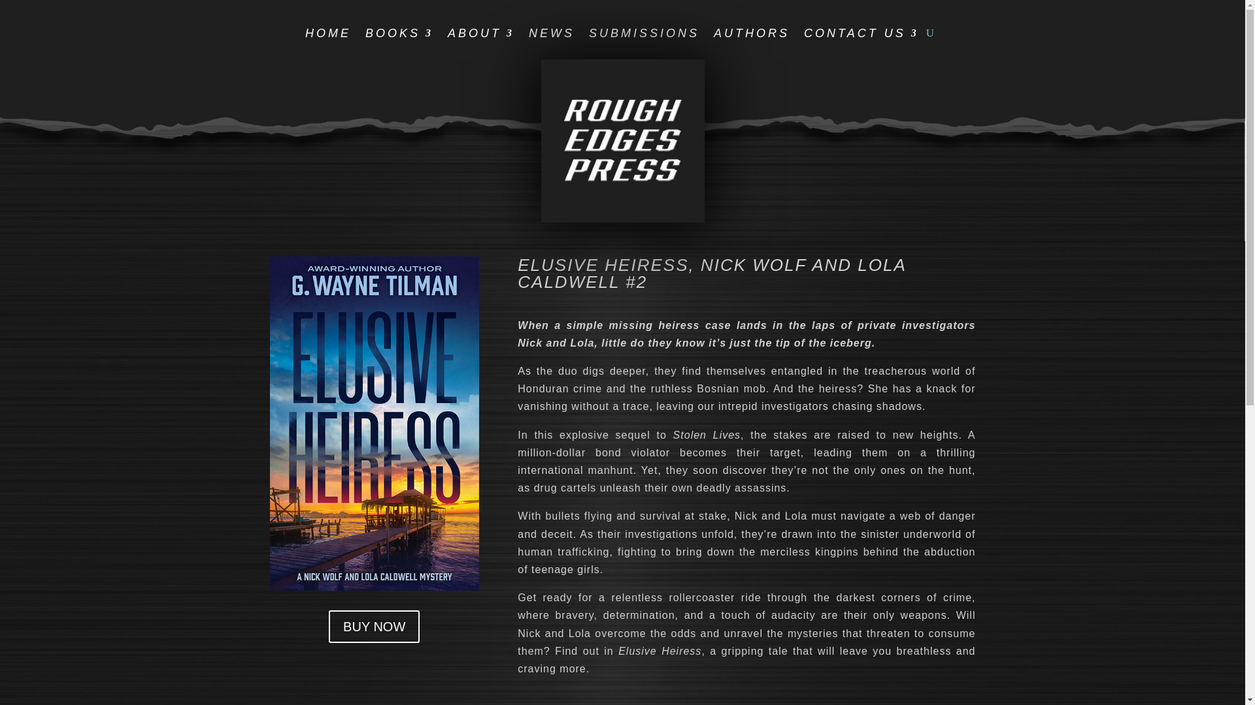  Describe the element at coordinates (622, 141) in the screenshot. I see `REP logo` at that location.